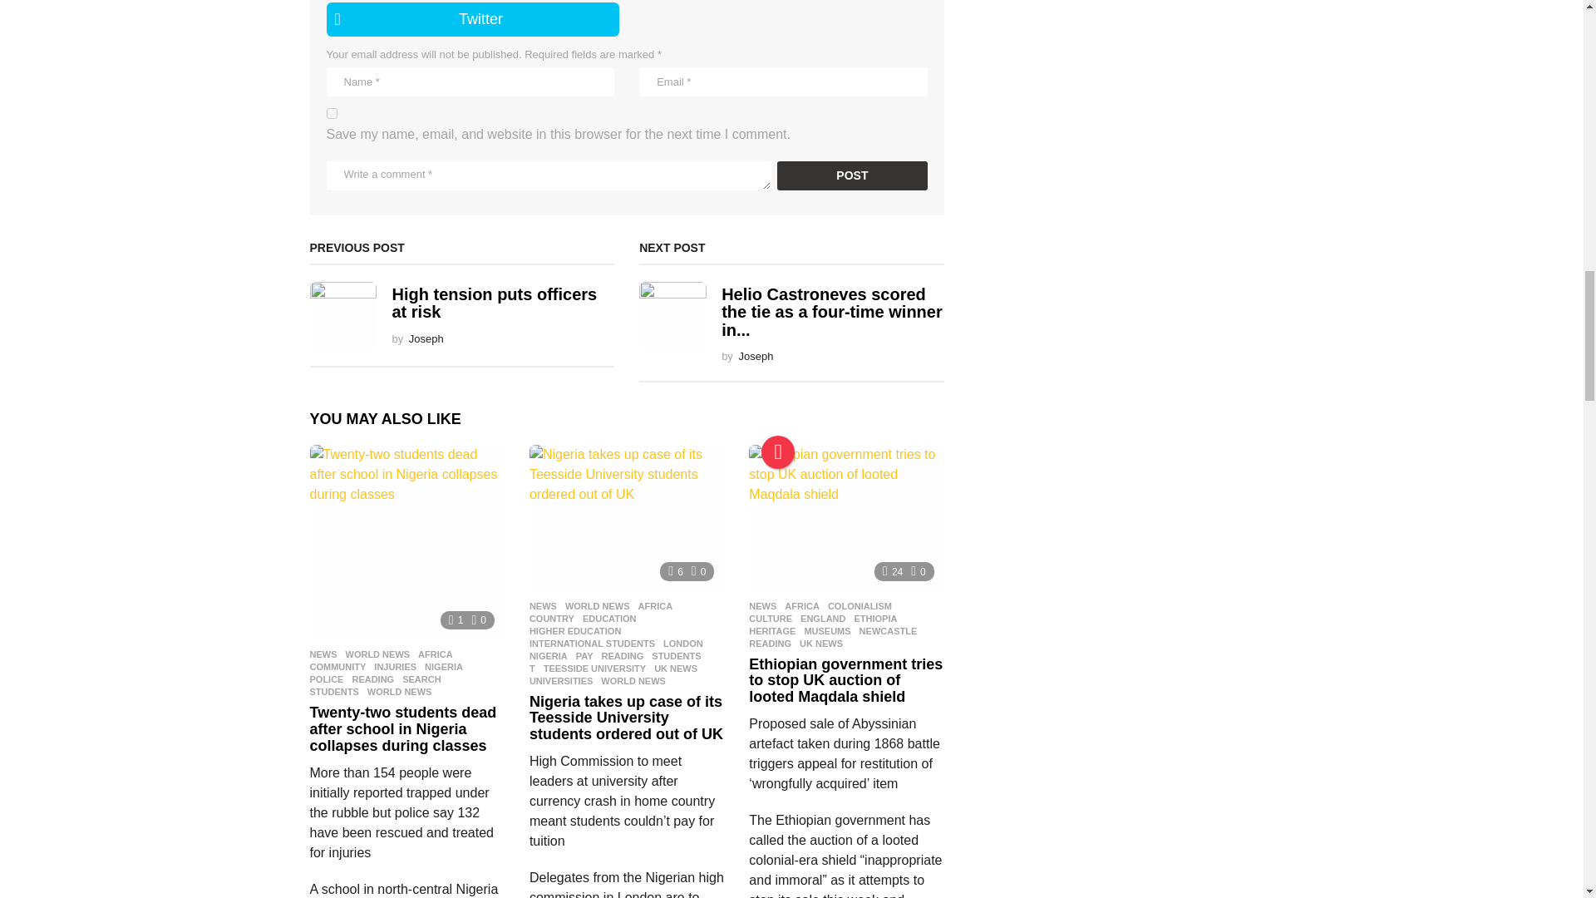 The image size is (1596, 898). I want to click on yes, so click(331, 113).